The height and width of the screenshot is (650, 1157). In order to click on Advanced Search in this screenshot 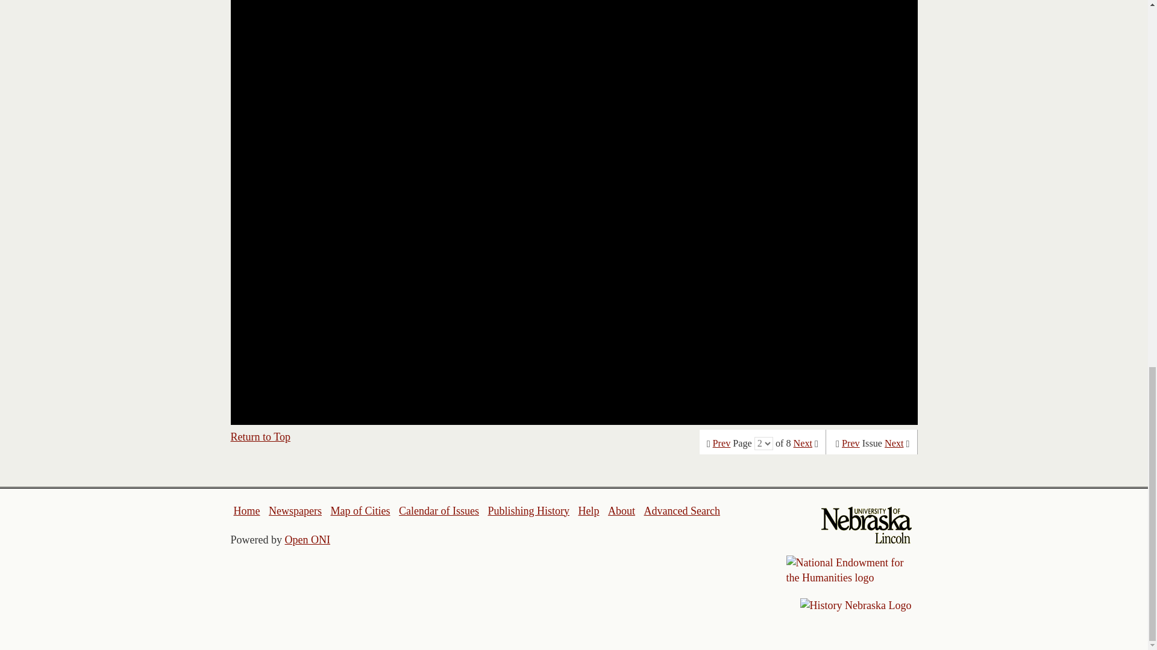, I will do `click(681, 510)`.